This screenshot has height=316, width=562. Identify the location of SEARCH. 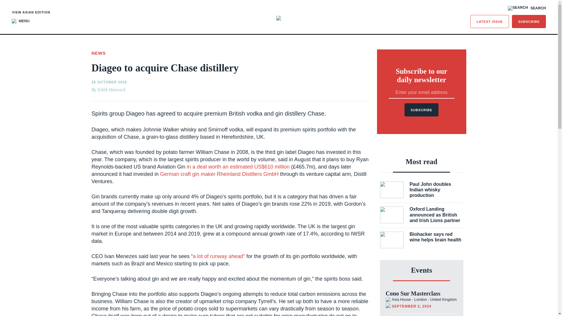
(527, 8).